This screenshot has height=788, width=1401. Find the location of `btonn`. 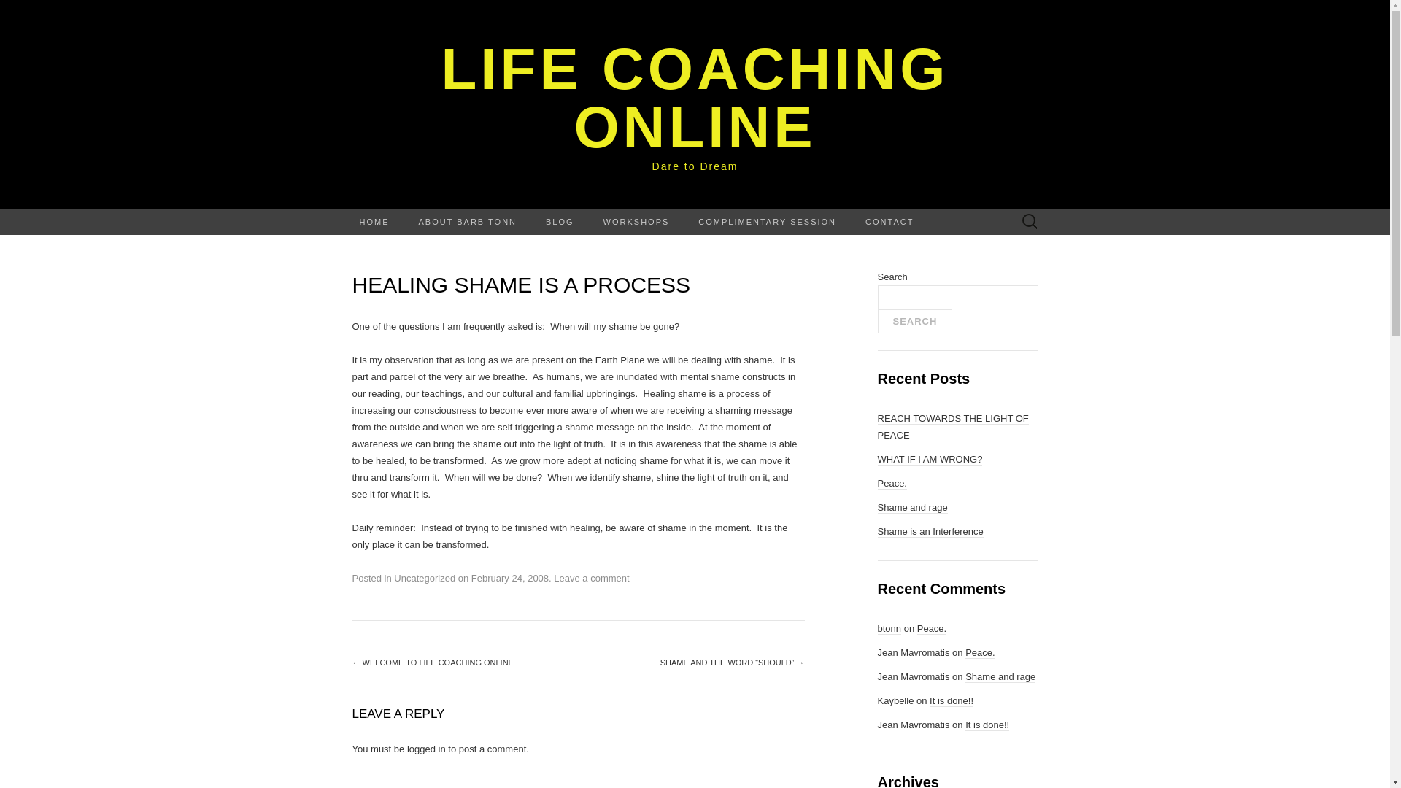

btonn is located at coordinates (889, 629).